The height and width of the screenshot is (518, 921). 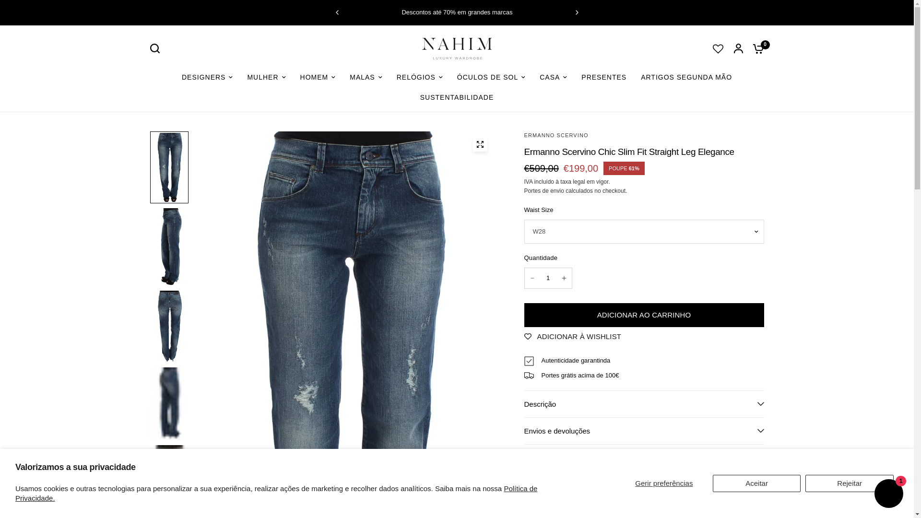 I want to click on Rejeitar, so click(x=849, y=483).